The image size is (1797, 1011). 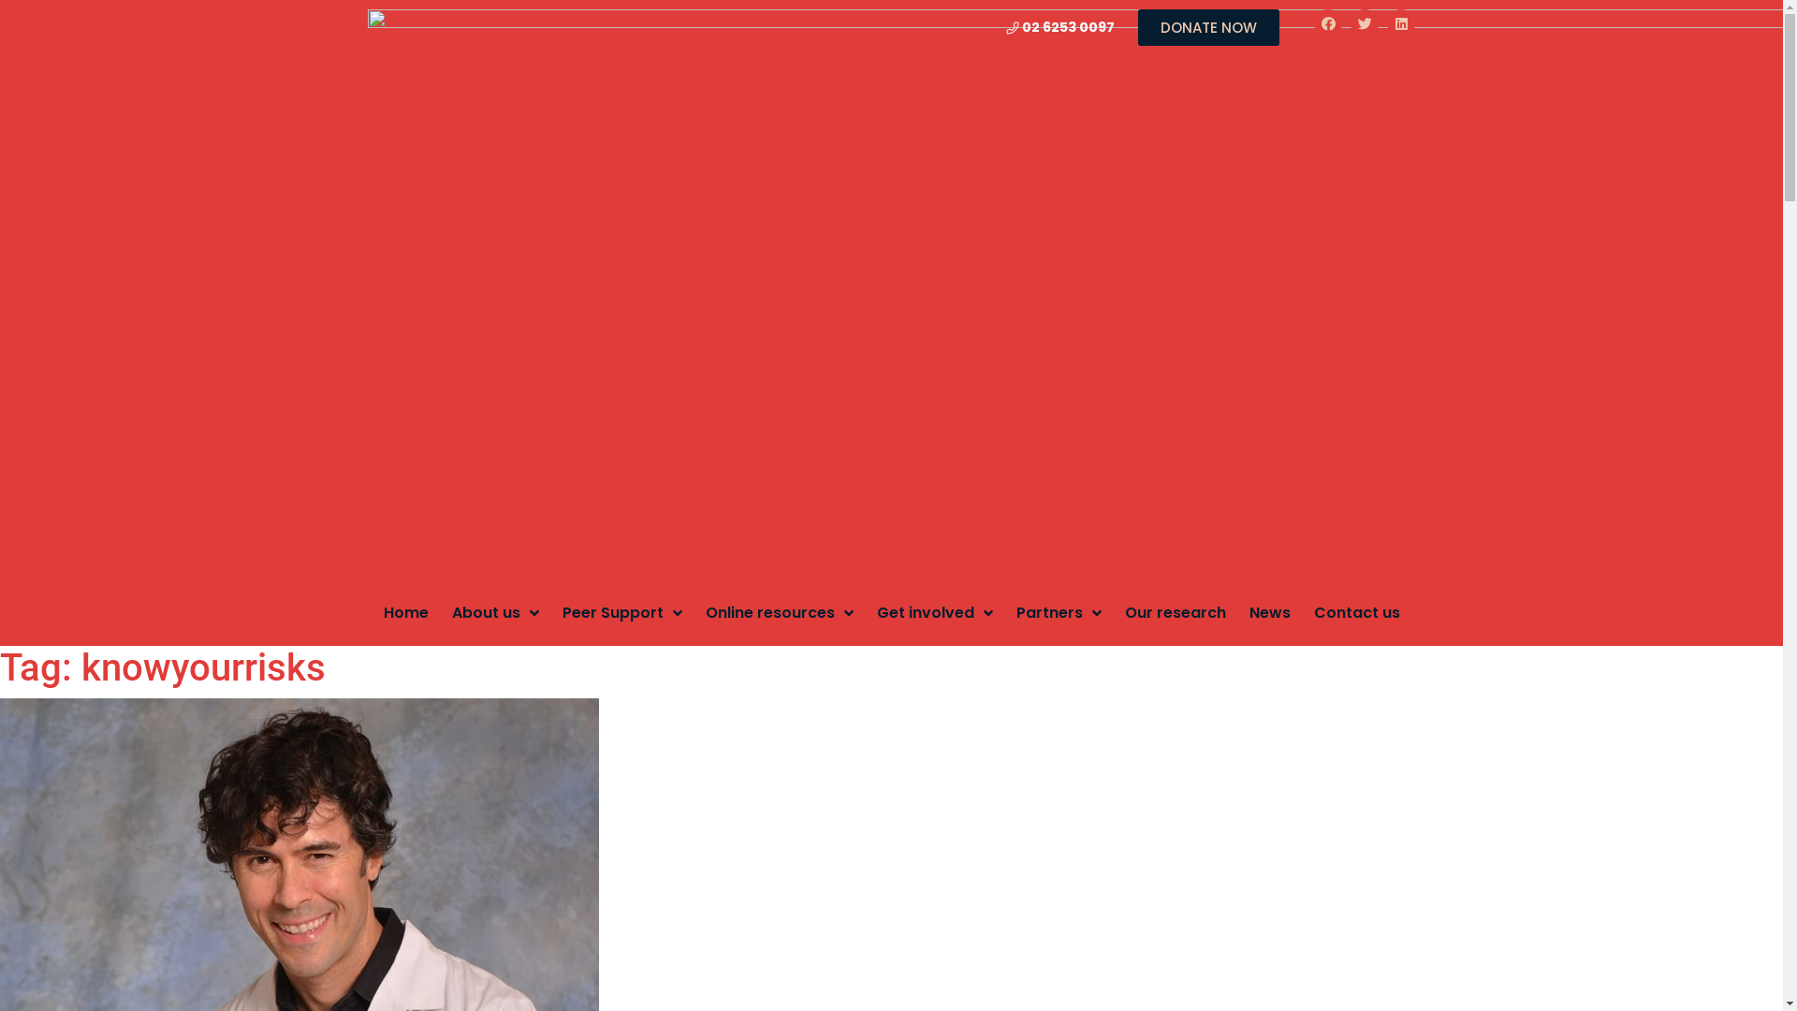 I want to click on About us, so click(x=494, y=612).